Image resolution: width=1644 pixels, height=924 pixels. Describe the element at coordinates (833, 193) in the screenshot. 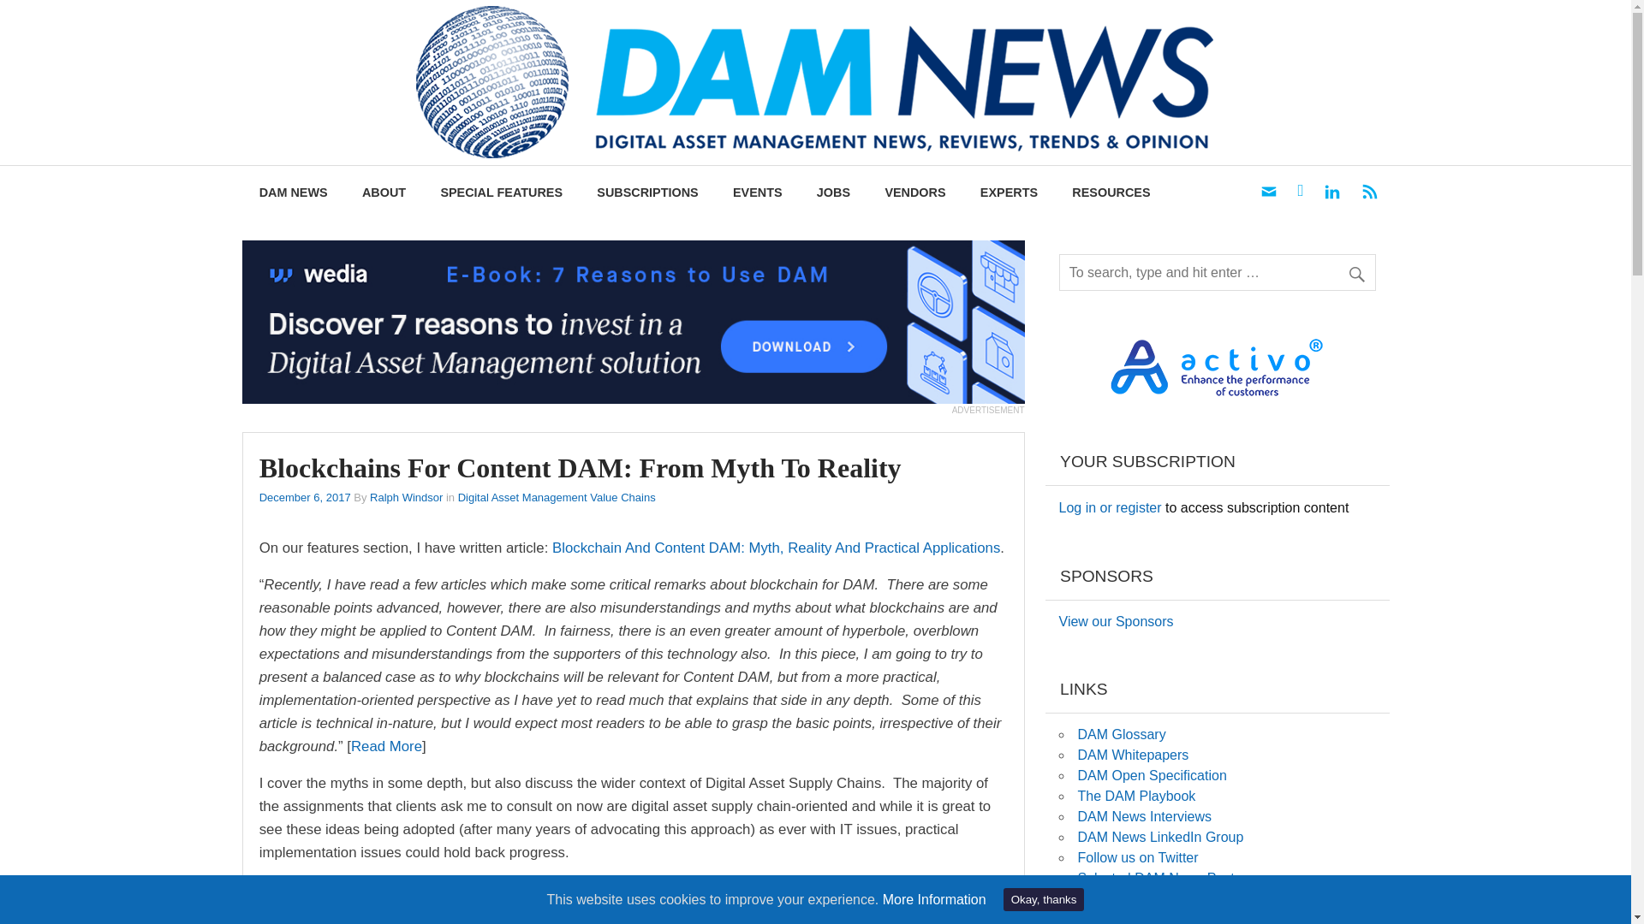

I see `JOBS` at that location.